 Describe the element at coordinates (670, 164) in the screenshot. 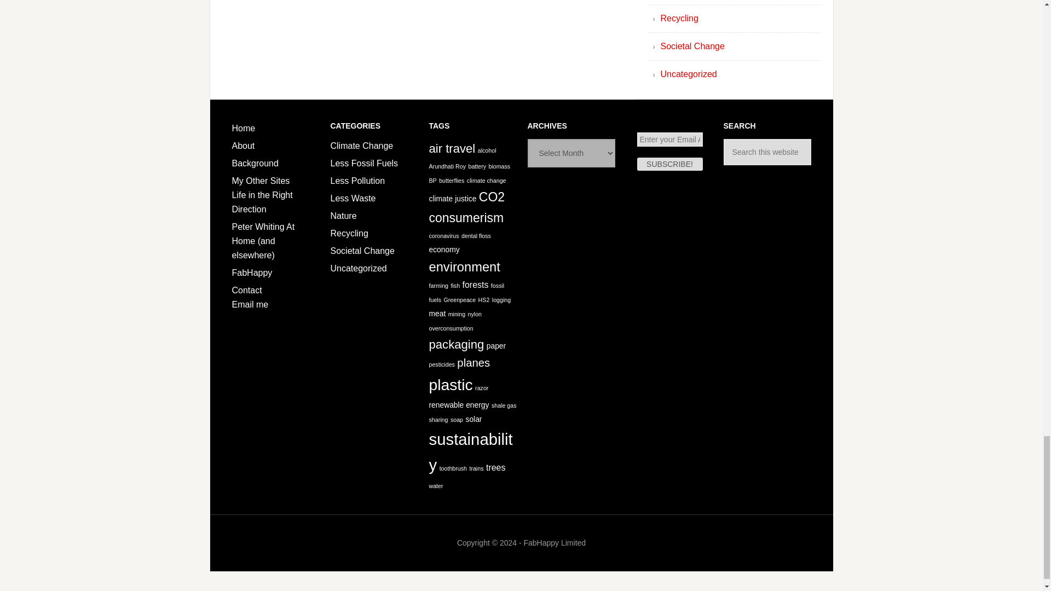

I see `Subscribe!` at that location.